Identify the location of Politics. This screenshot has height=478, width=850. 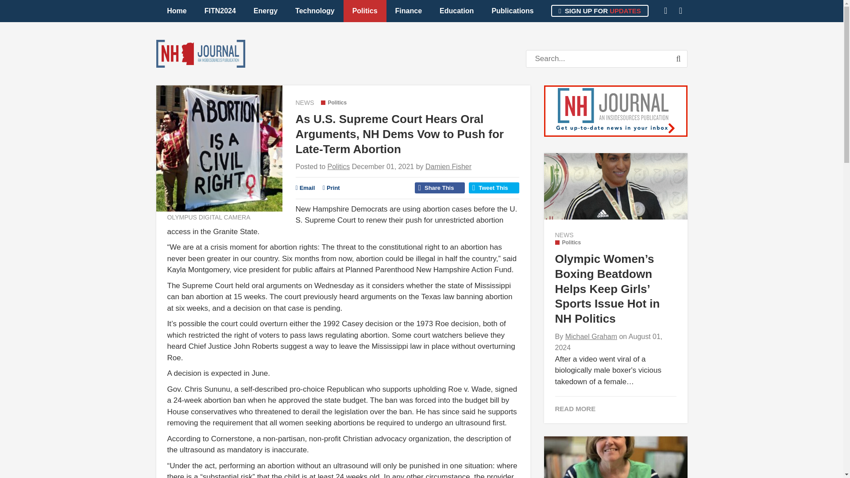
(339, 166).